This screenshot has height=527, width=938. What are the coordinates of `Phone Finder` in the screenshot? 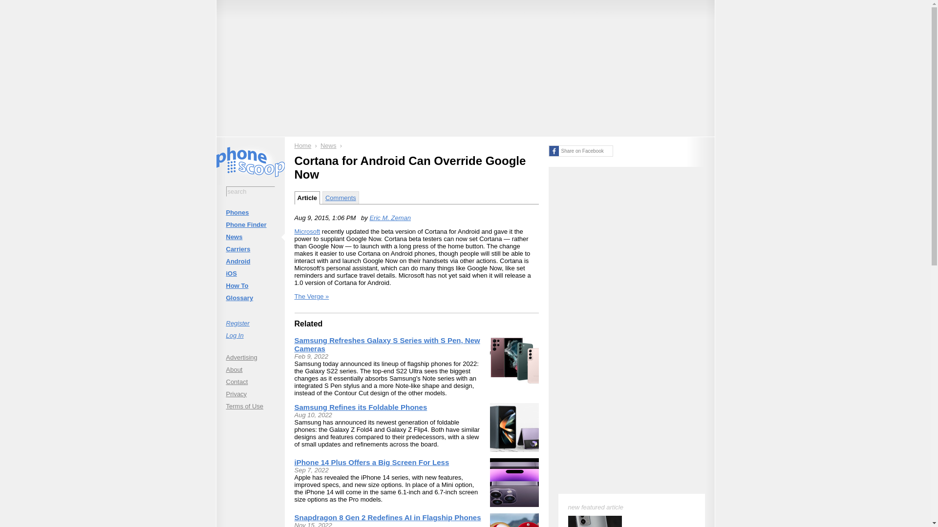 It's located at (250, 224).